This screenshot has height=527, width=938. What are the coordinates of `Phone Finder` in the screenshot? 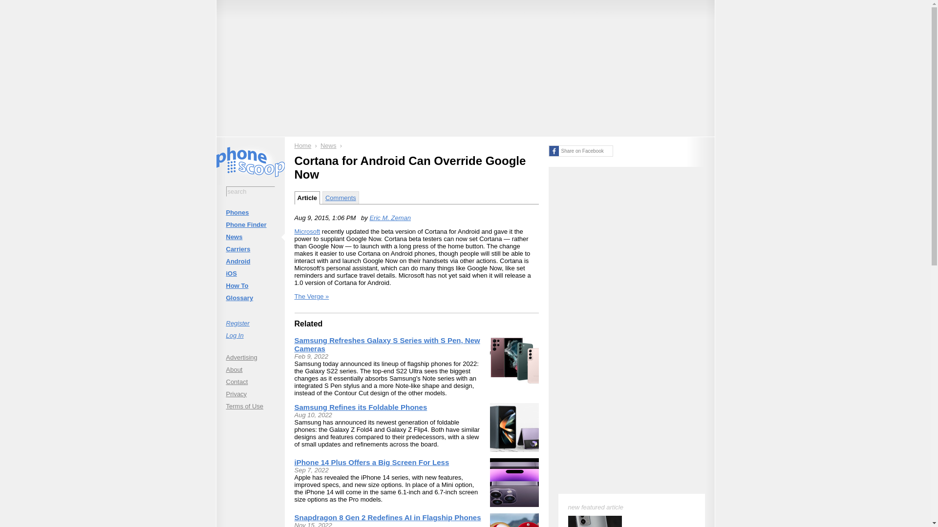 It's located at (250, 224).